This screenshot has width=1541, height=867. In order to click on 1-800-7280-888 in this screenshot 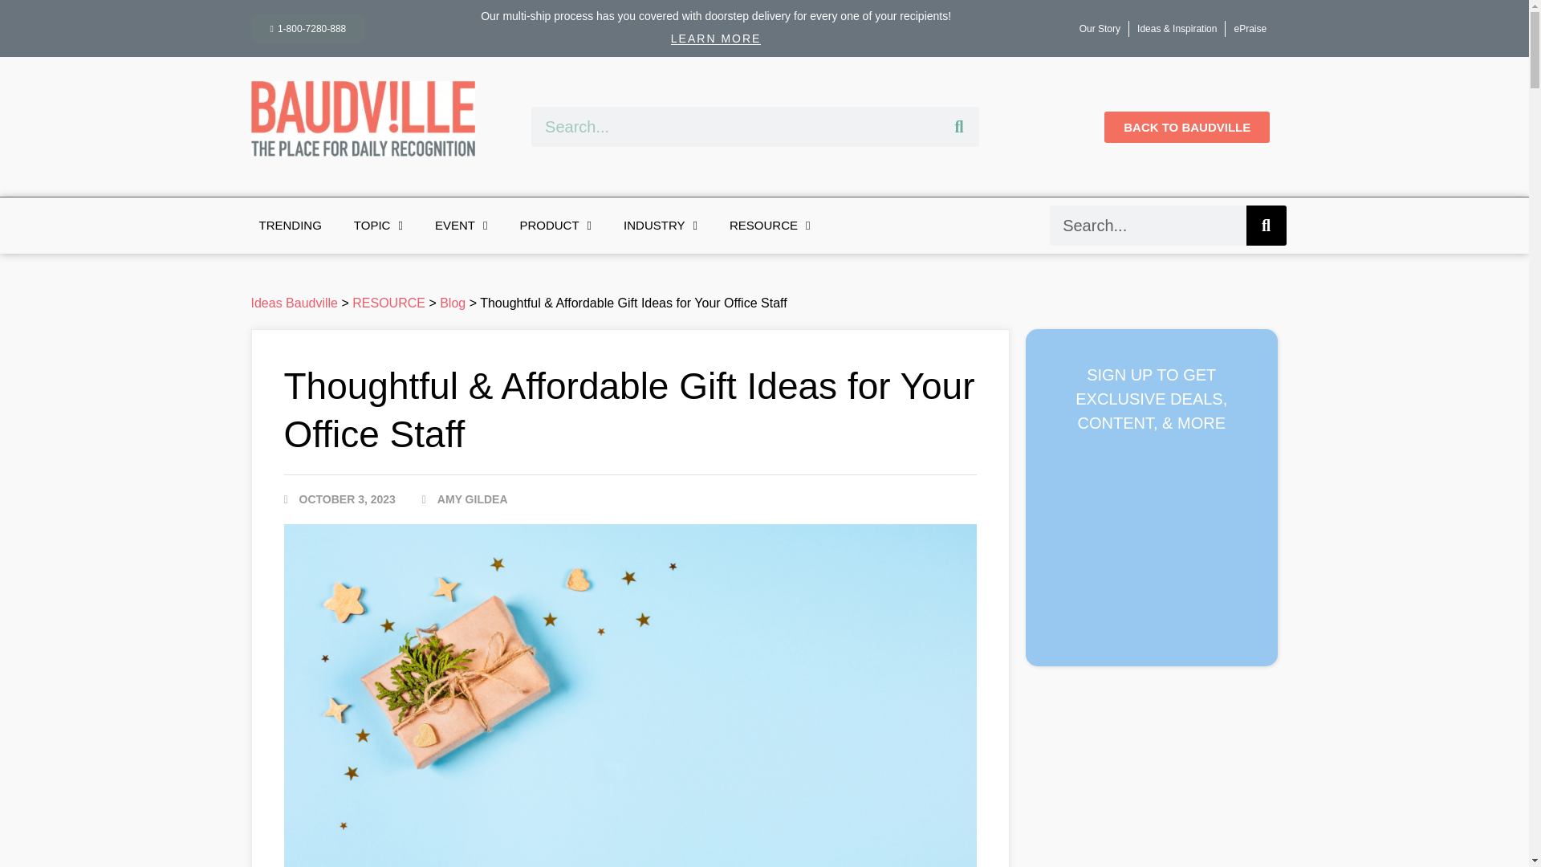, I will do `click(307, 29)`.